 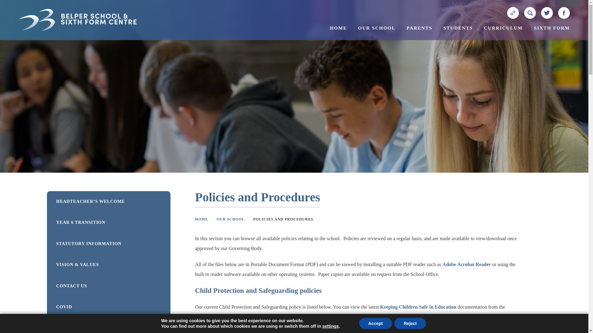 I want to click on HOME, so click(x=339, y=33).